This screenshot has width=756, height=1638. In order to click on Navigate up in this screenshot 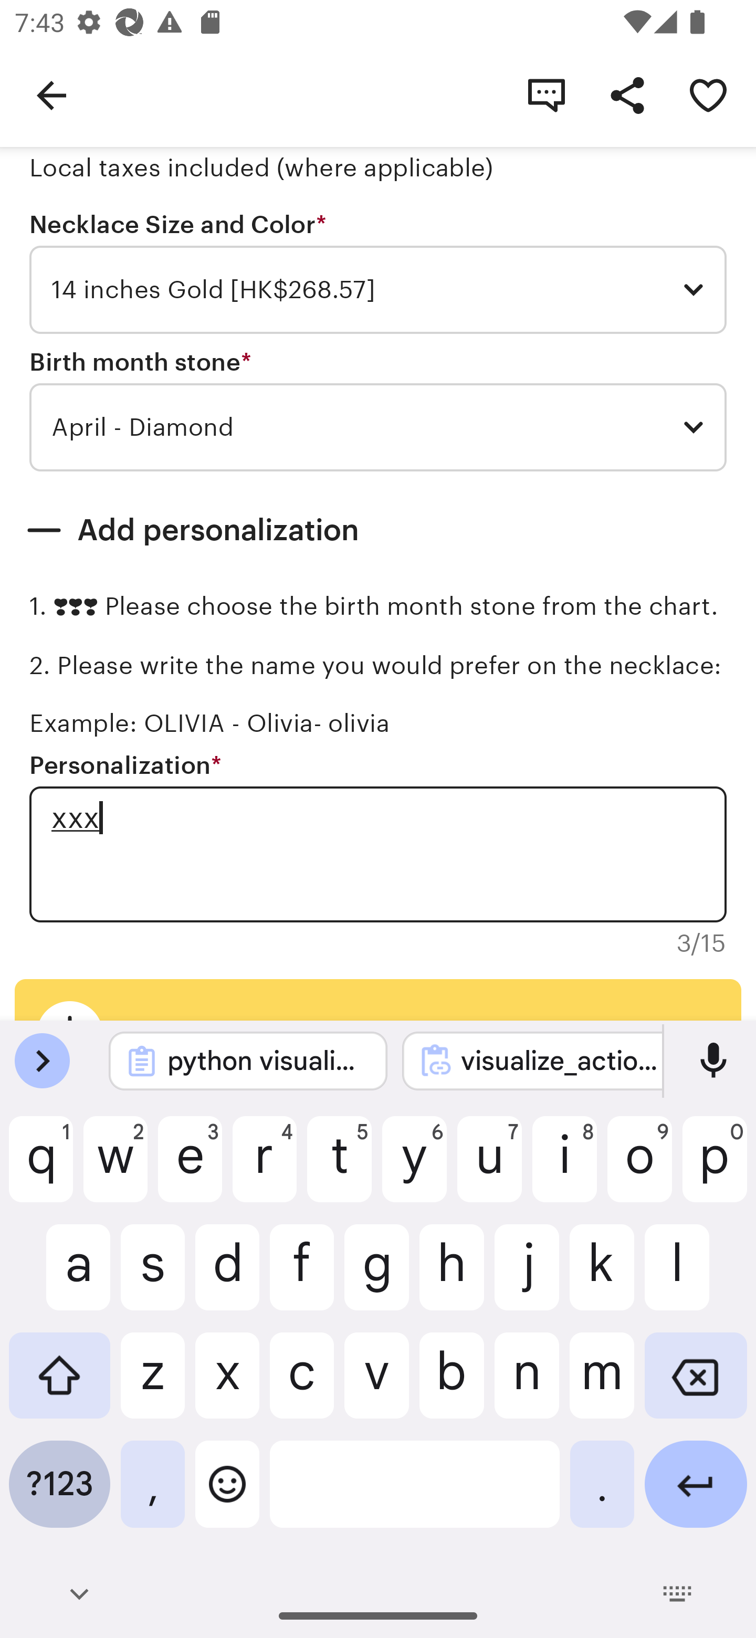, I will do `click(51, 94)`.